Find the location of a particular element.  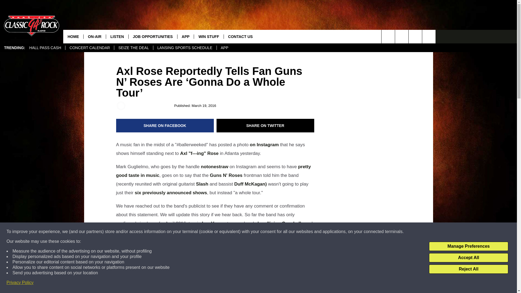

APP is located at coordinates (185, 36).